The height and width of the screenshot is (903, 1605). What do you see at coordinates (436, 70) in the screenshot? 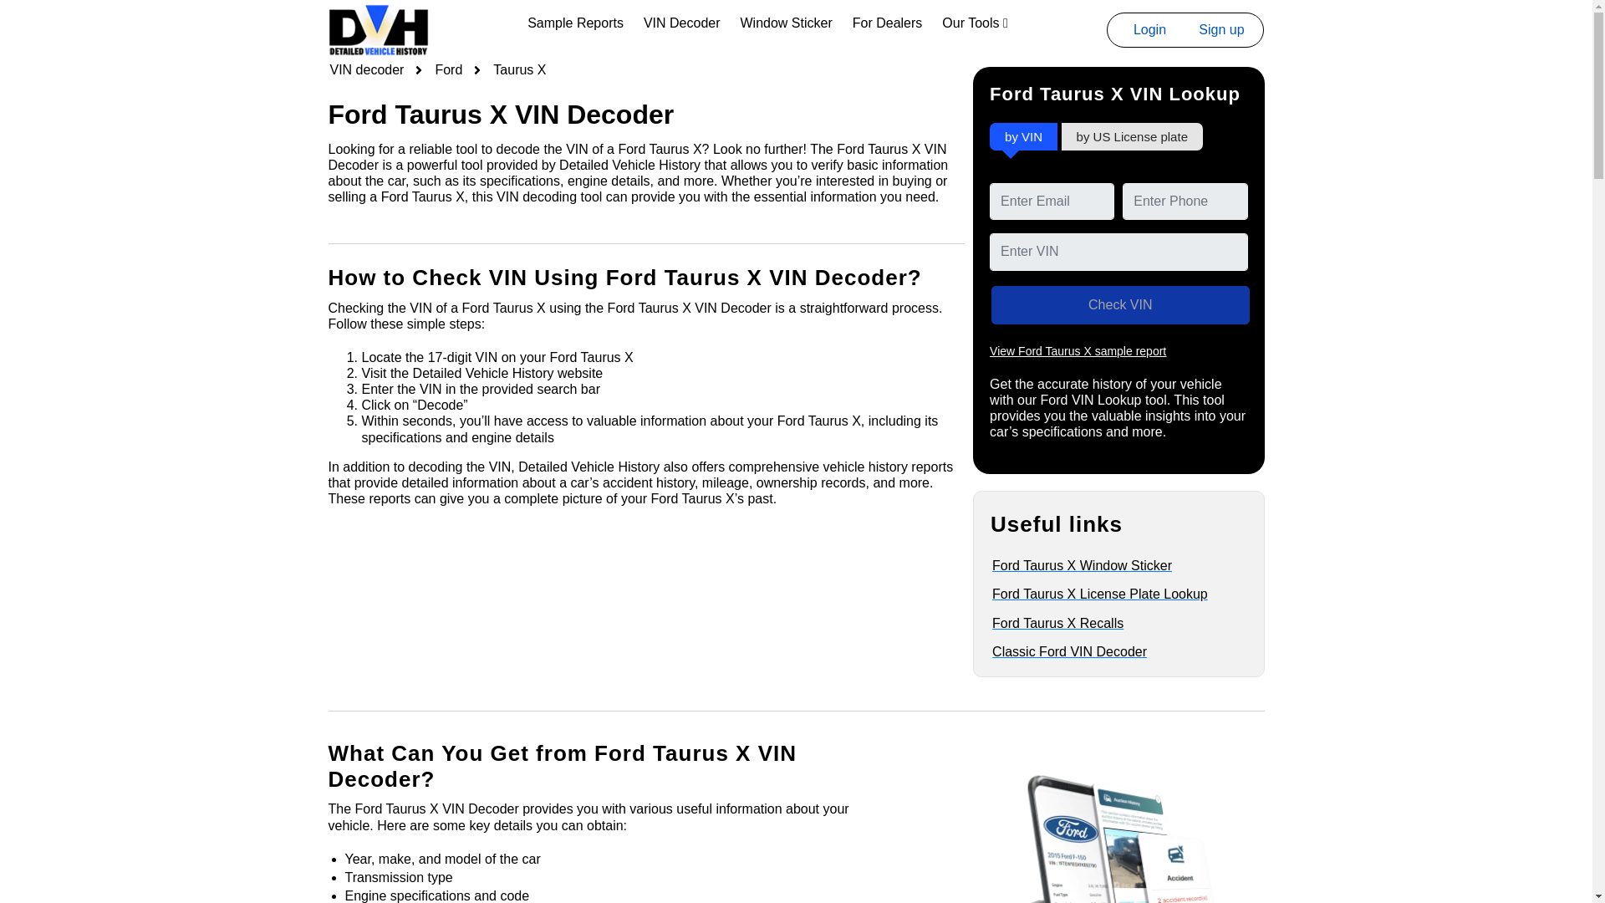
I see `Ford` at bounding box center [436, 70].